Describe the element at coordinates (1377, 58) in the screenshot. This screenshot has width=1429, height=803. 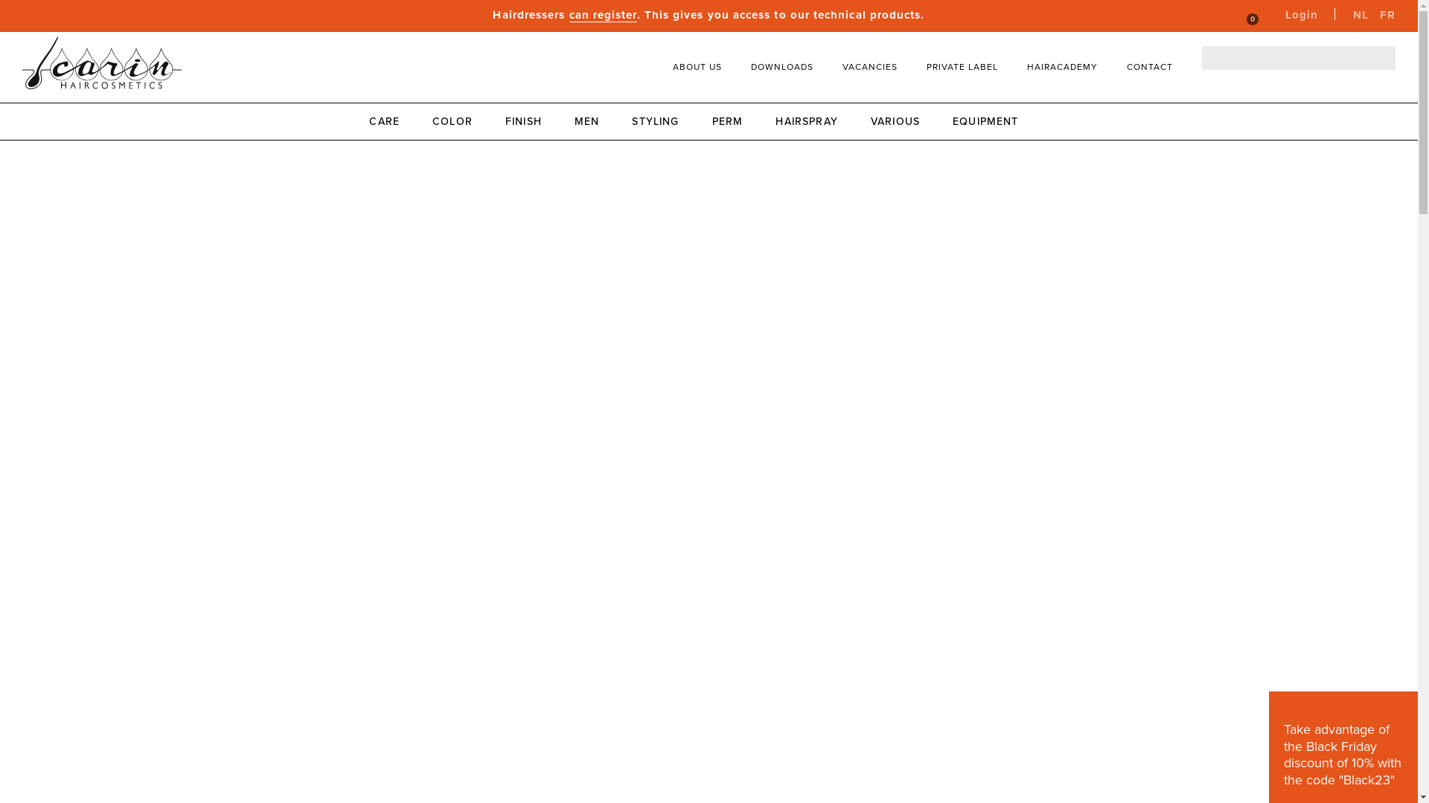
I see `Apply` at that location.